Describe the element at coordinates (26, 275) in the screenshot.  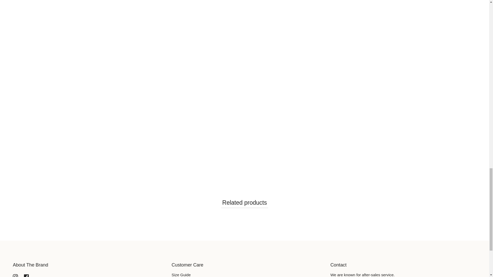
I see `tresorjewelspk on Facebook` at that location.